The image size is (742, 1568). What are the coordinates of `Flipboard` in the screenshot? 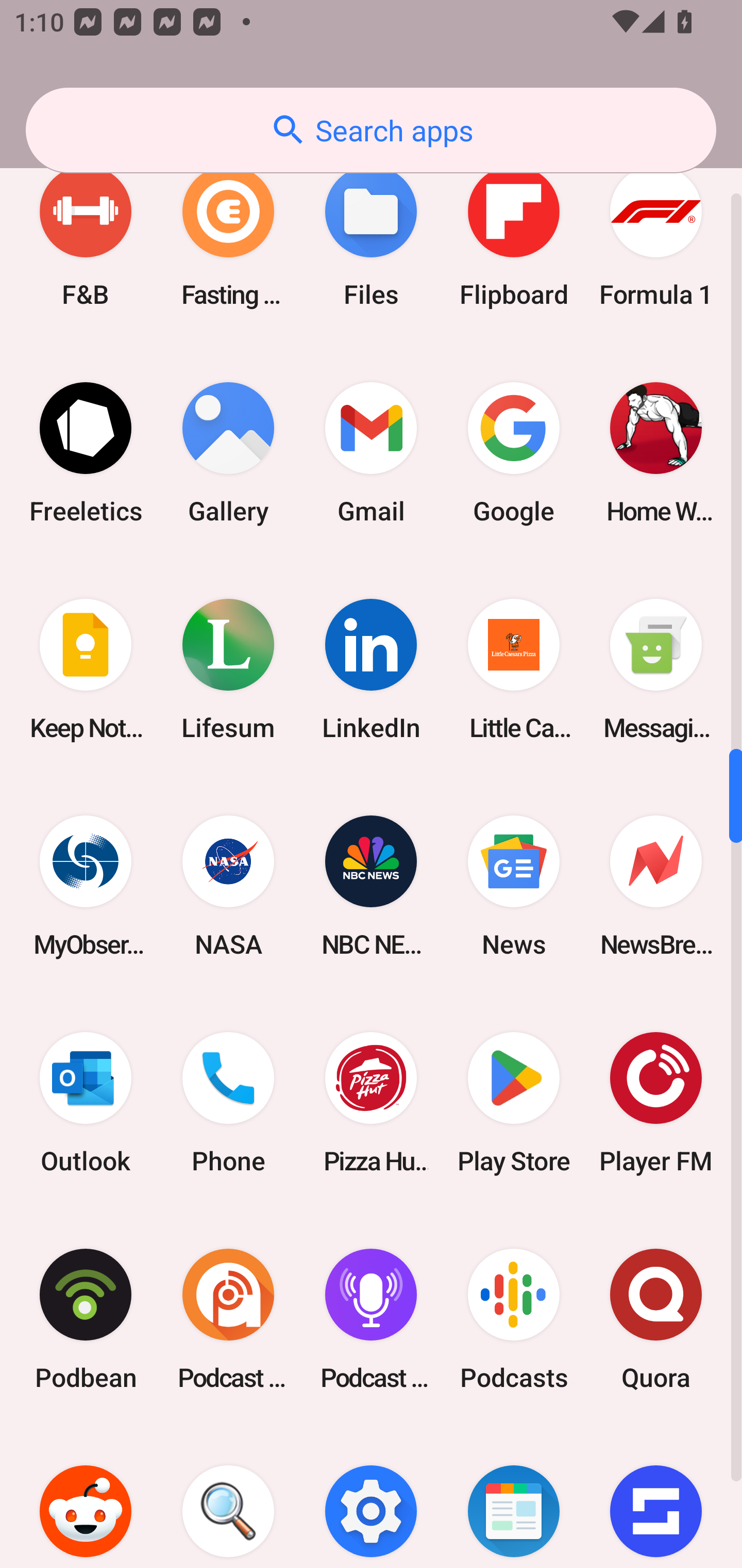 It's located at (513, 236).